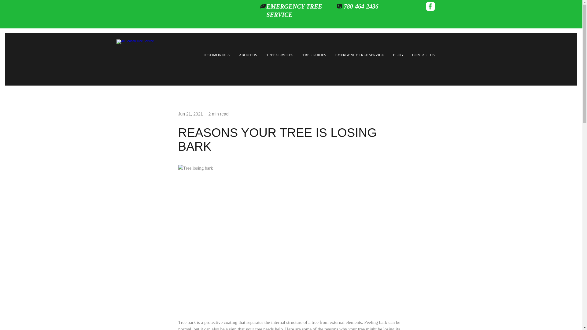  I want to click on 2 min read, so click(218, 114).